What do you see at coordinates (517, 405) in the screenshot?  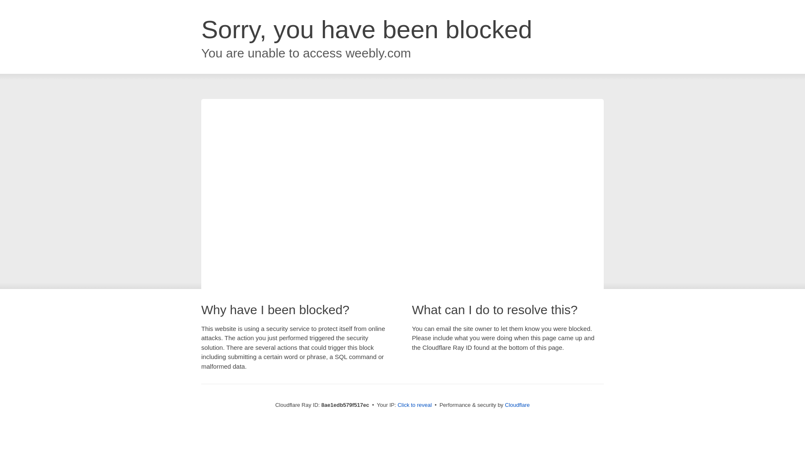 I see `Cloudflare` at bounding box center [517, 405].